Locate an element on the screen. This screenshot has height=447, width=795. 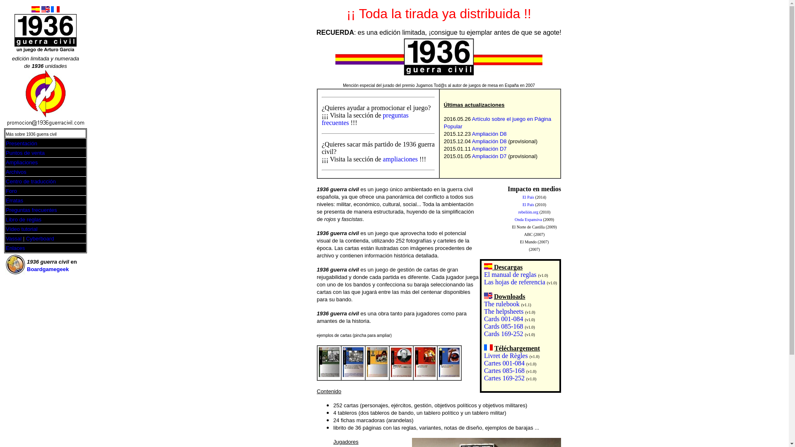
The helpsheets is located at coordinates (504, 311).